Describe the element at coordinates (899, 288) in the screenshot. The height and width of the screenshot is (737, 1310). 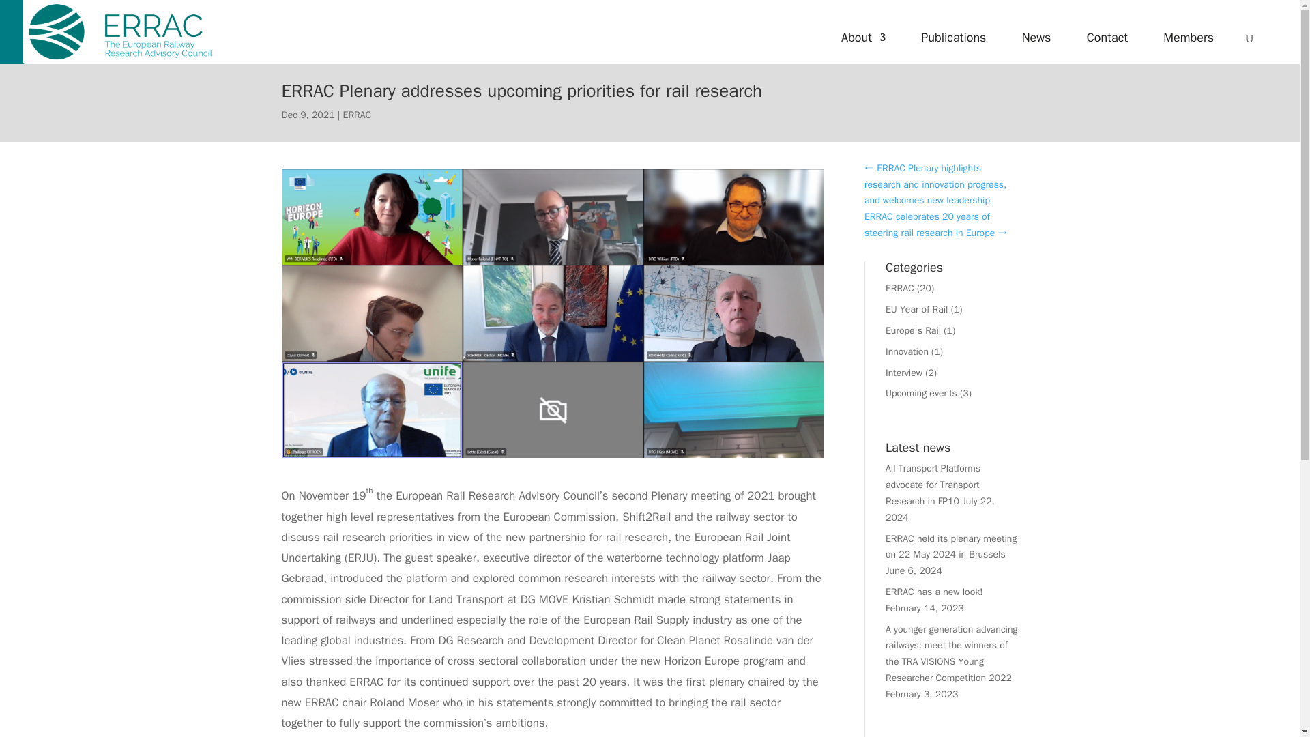
I see `ERRAC` at that location.